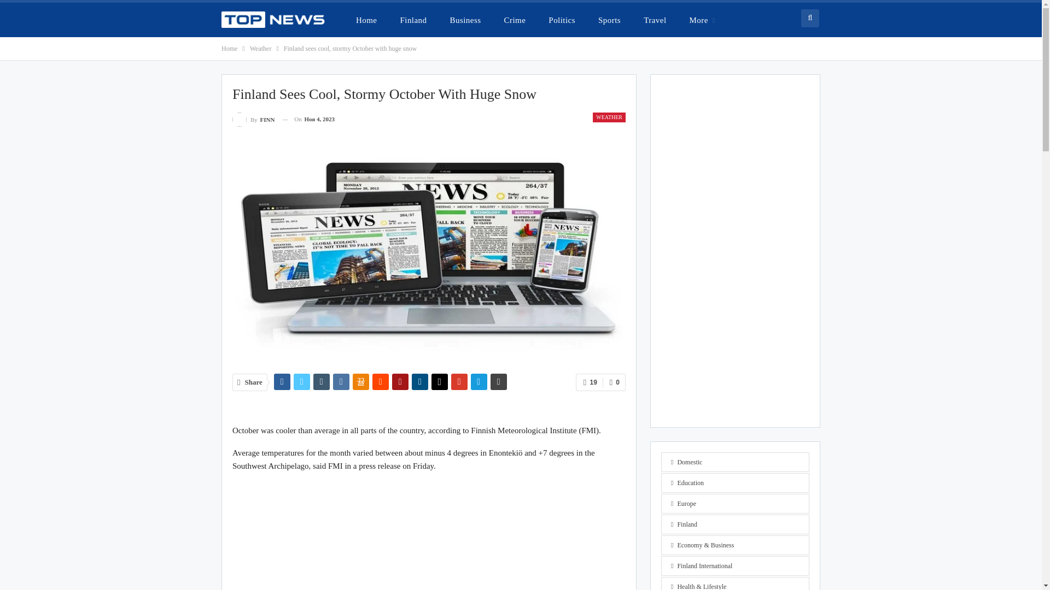  Describe the element at coordinates (253, 119) in the screenshot. I see `By FINN` at that location.